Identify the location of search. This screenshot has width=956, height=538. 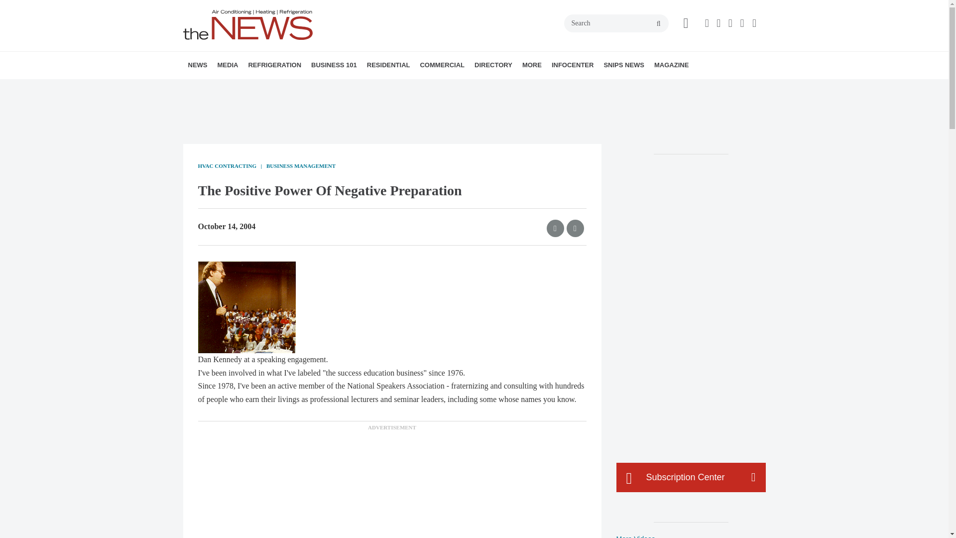
(658, 24).